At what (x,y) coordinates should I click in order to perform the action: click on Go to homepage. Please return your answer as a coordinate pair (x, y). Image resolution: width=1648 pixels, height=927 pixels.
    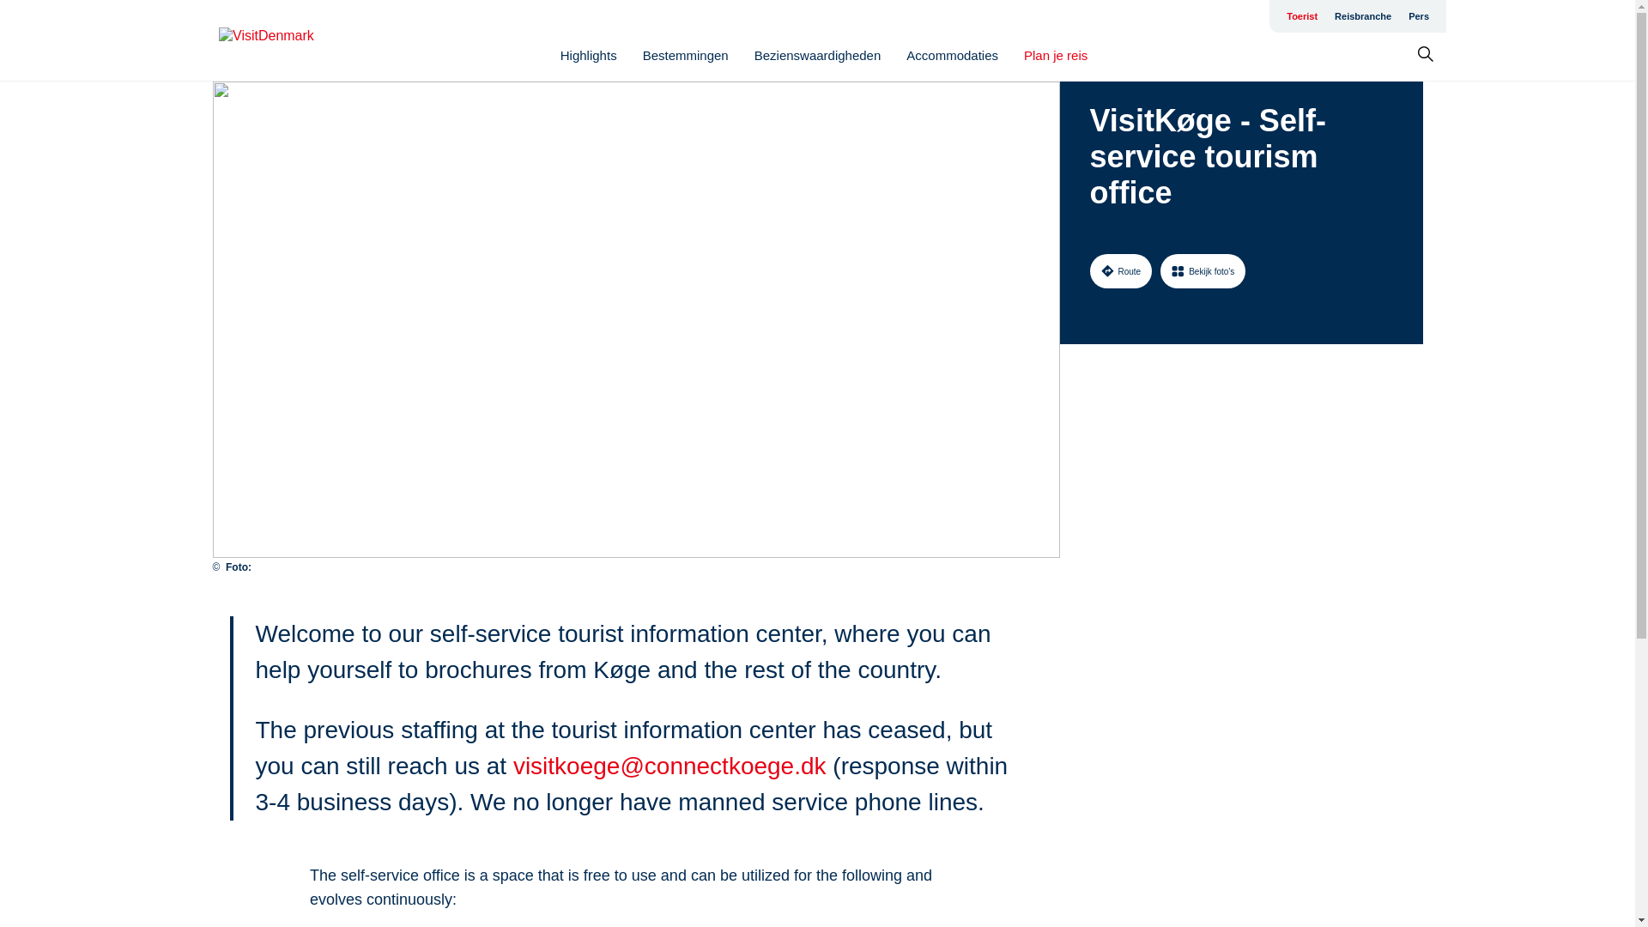
    Looking at the image, I should click on (287, 40).